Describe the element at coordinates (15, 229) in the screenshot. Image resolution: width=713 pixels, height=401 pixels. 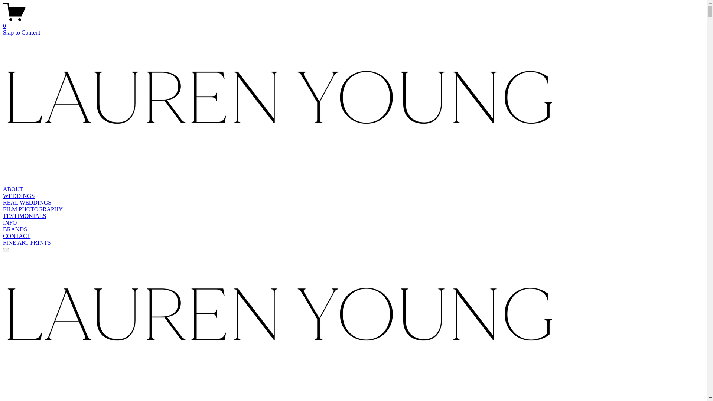
I see `BRANDS` at that location.